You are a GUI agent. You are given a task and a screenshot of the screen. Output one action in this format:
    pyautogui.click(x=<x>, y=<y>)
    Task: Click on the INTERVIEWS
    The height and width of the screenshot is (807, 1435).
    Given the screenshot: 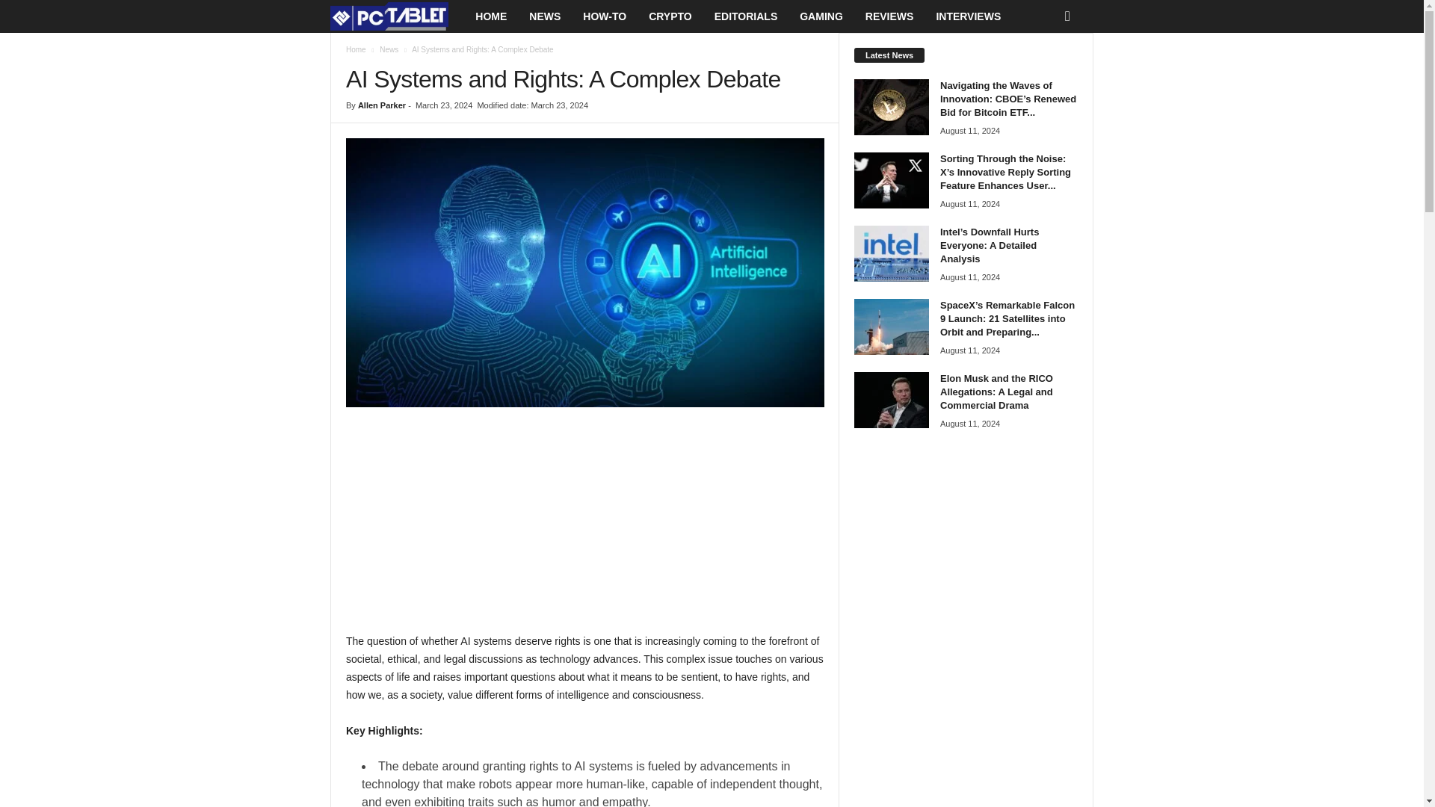 What is the action you would take?
    pyautogui.click(x=967, y=16)
    